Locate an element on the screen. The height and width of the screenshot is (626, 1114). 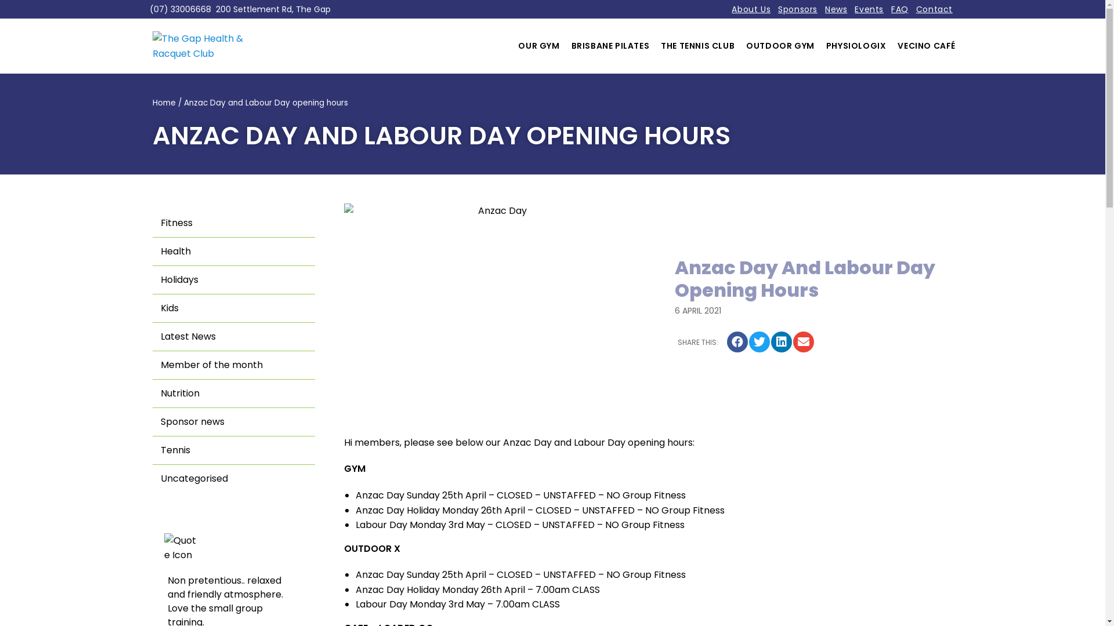
Member of the month is located at coordinates (234, 365).